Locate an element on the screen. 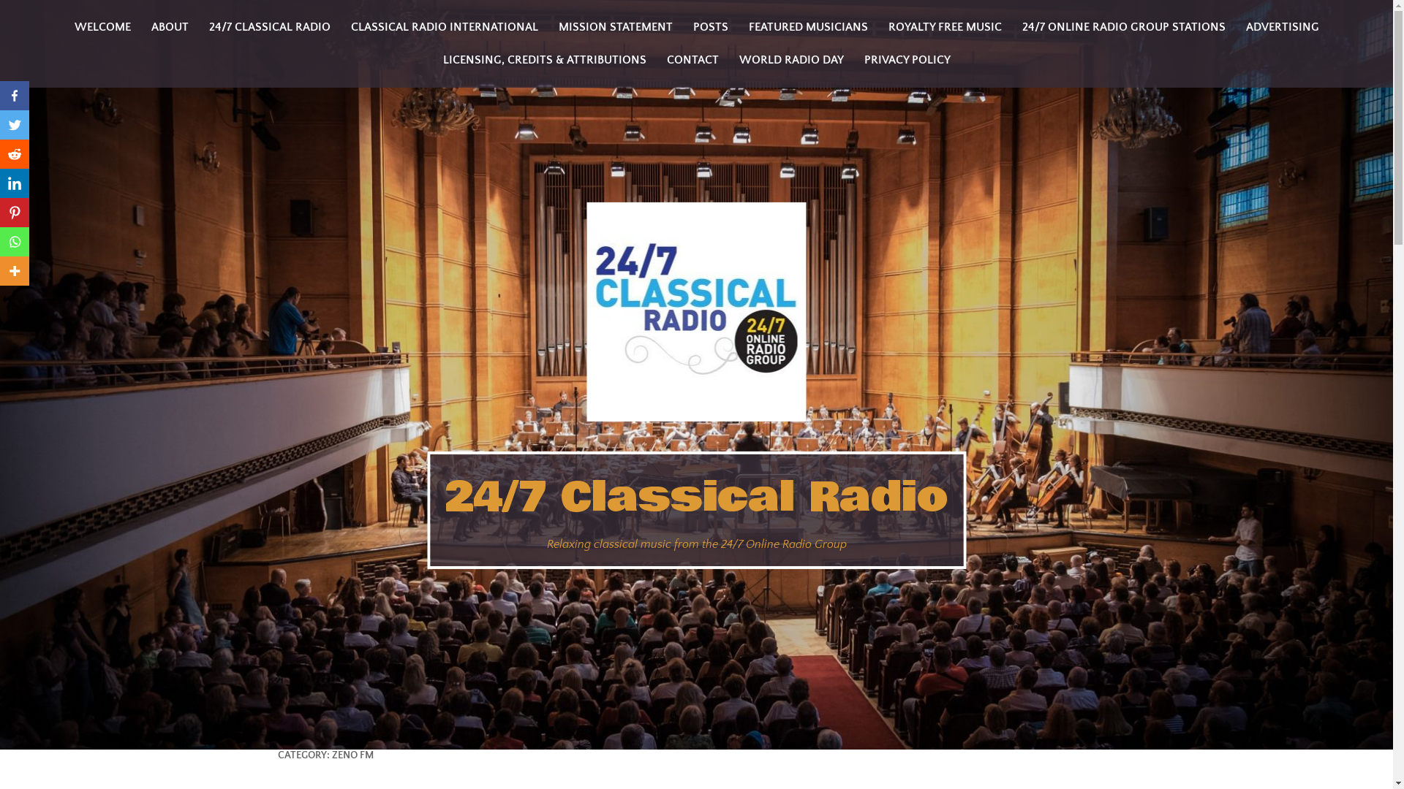 This screenshot has width=1404, height=789. POSTS is located at coordinates (711, 28).